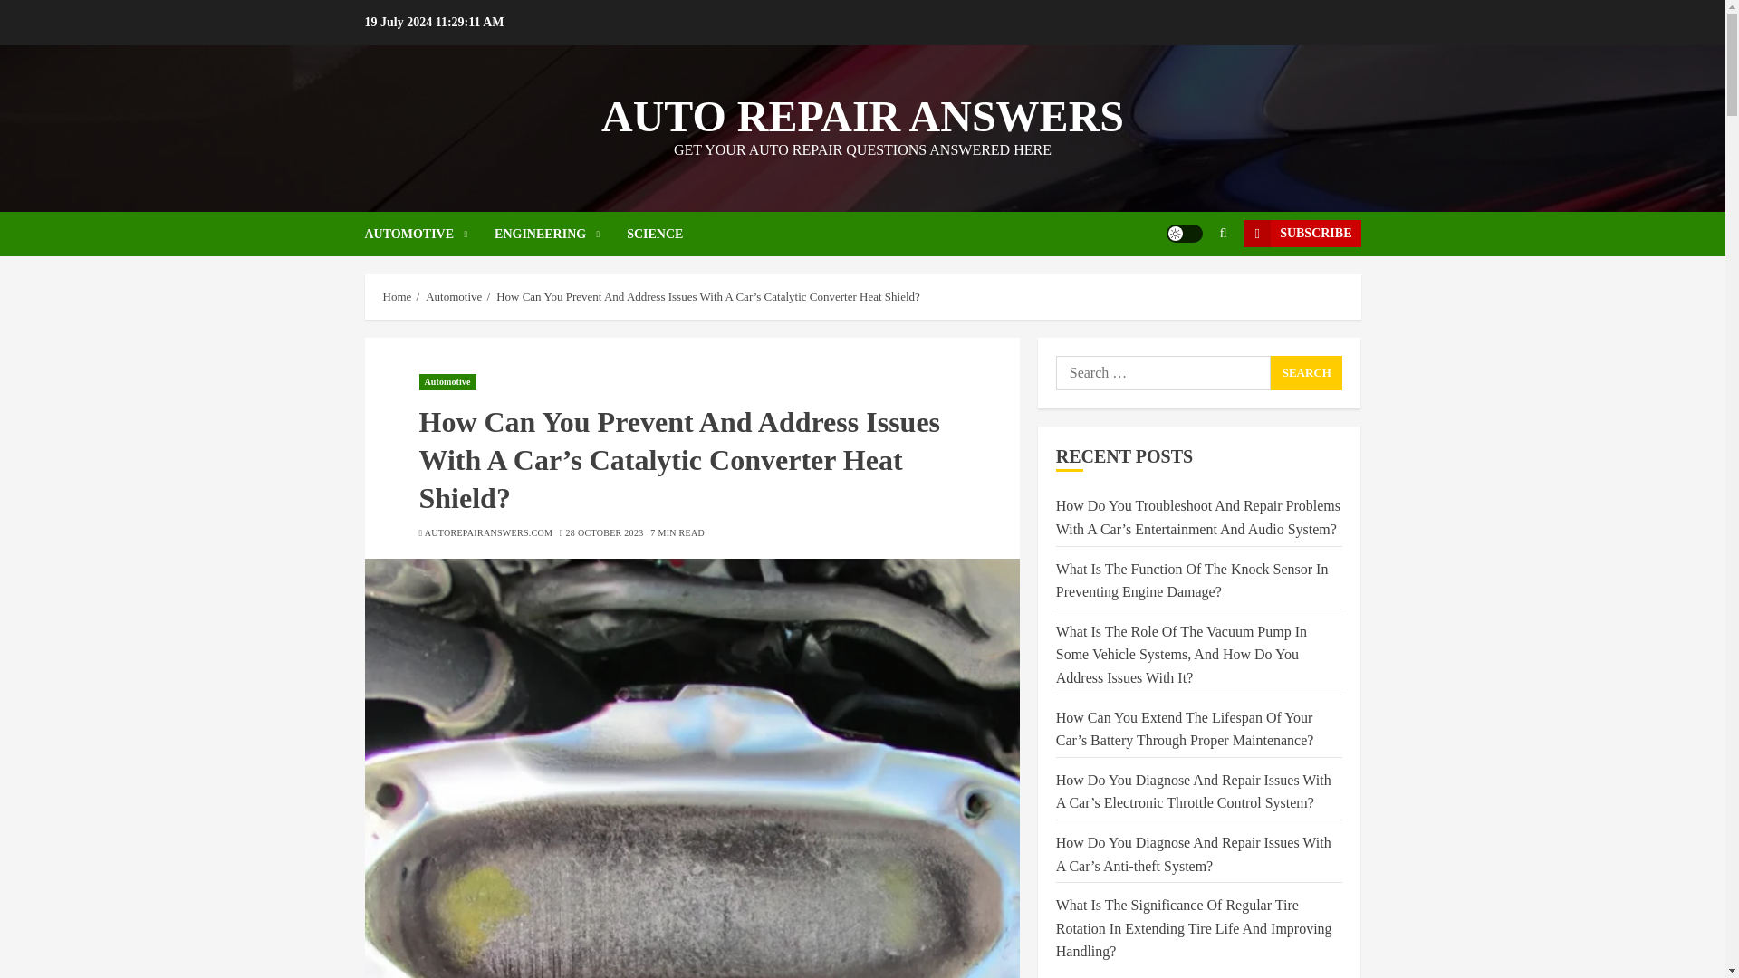  What do you see at coordinates (1188, 289) in the screenshot?
I see `Search` at bounding box center [1188, 289].